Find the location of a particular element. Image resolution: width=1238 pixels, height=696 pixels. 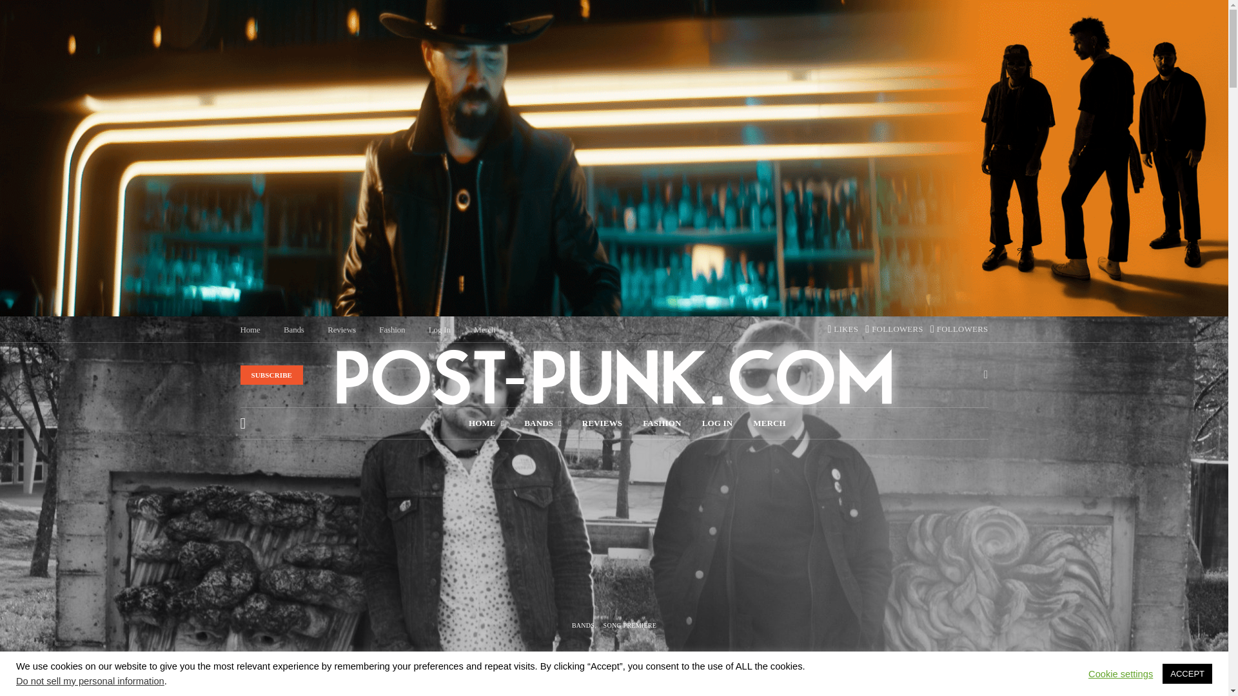

HOME is located at coordinates (486, 423).